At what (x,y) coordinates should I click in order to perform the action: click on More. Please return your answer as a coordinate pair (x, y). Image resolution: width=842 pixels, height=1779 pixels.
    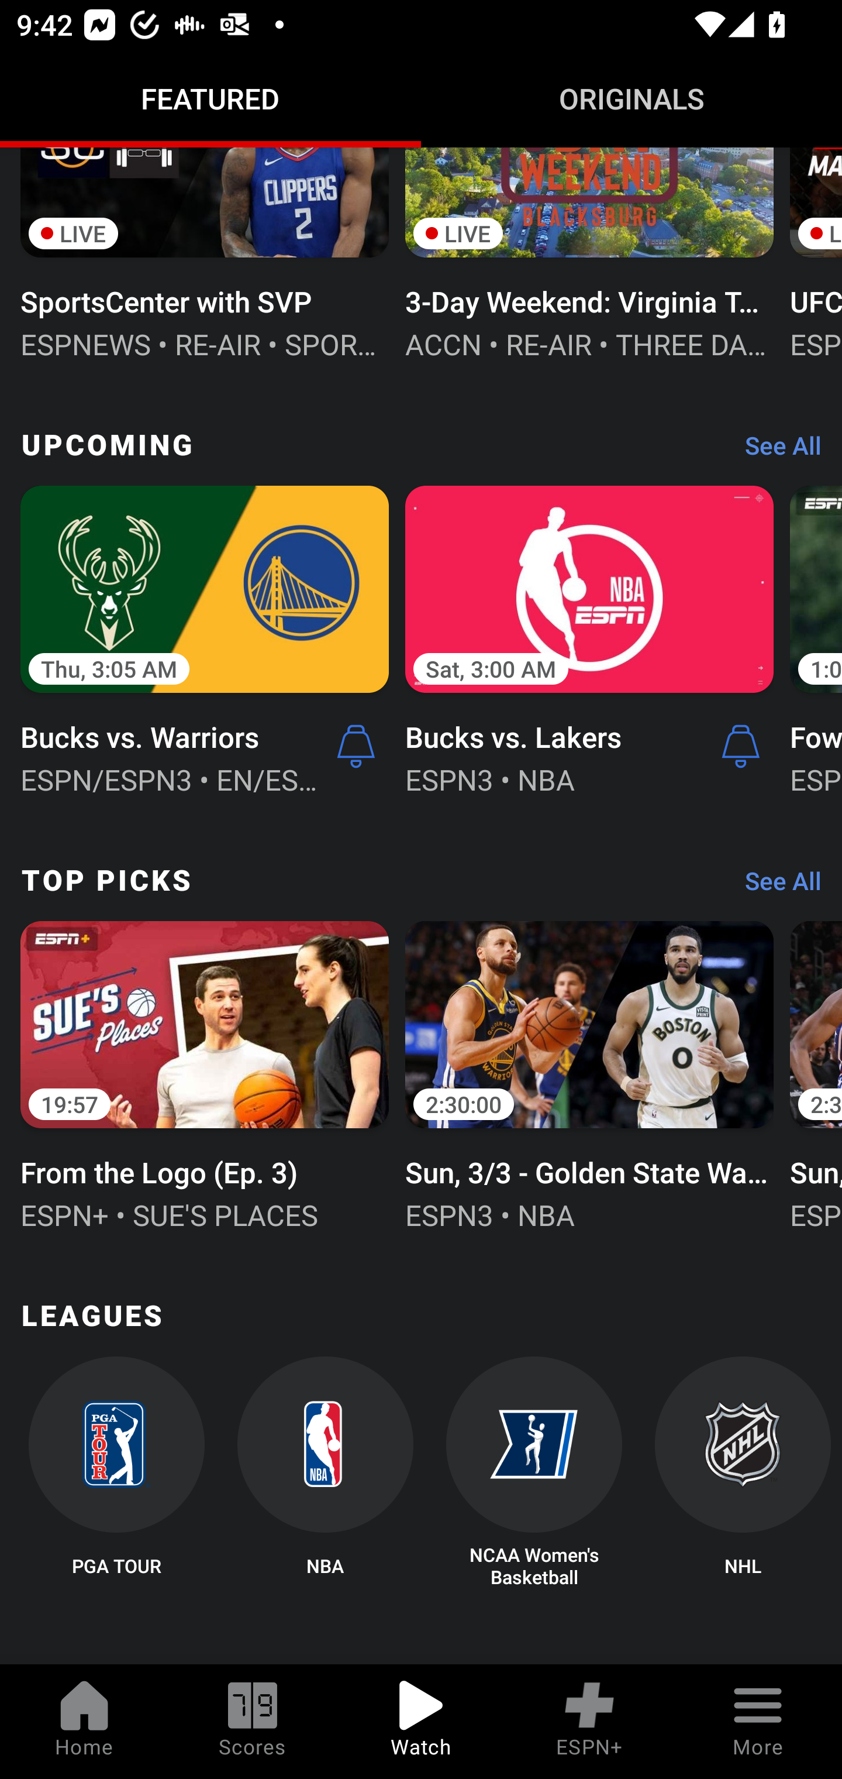
    Looking at the image, I should click on (758, 1722).